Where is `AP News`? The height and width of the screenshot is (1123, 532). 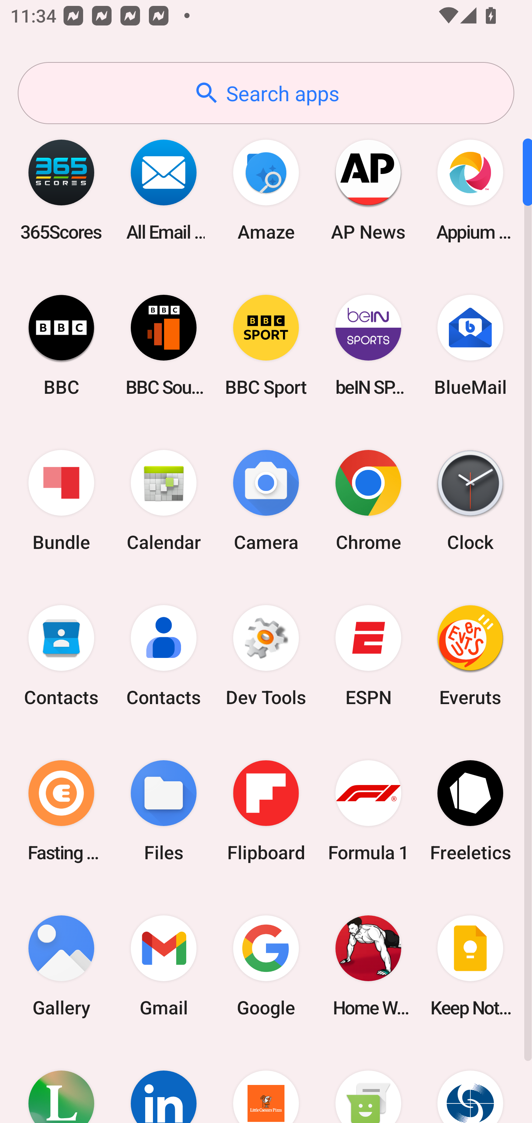 AP News is located at coordinates (368, 190).